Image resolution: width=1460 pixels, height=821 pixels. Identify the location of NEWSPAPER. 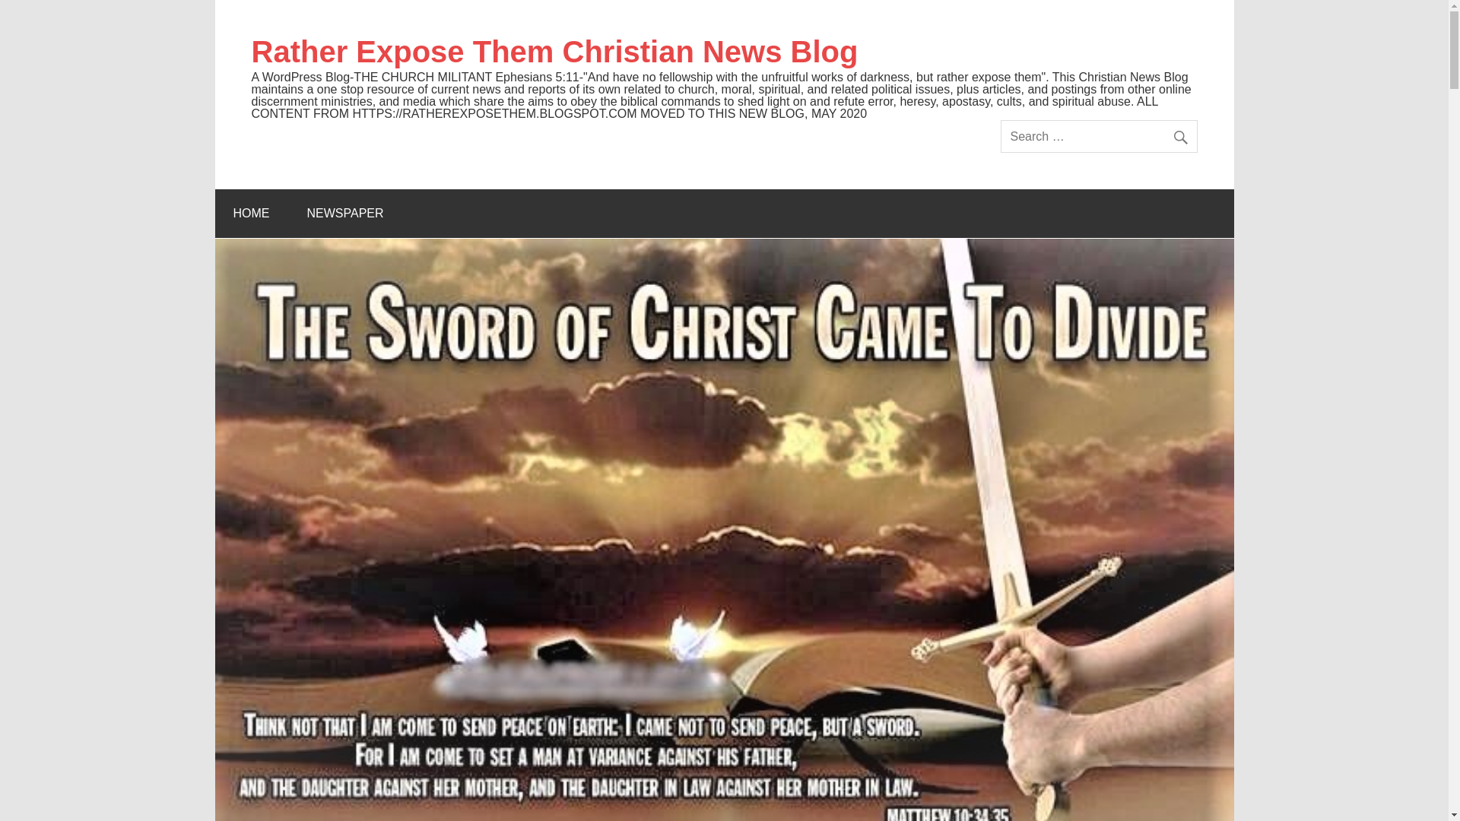
(345, 214).